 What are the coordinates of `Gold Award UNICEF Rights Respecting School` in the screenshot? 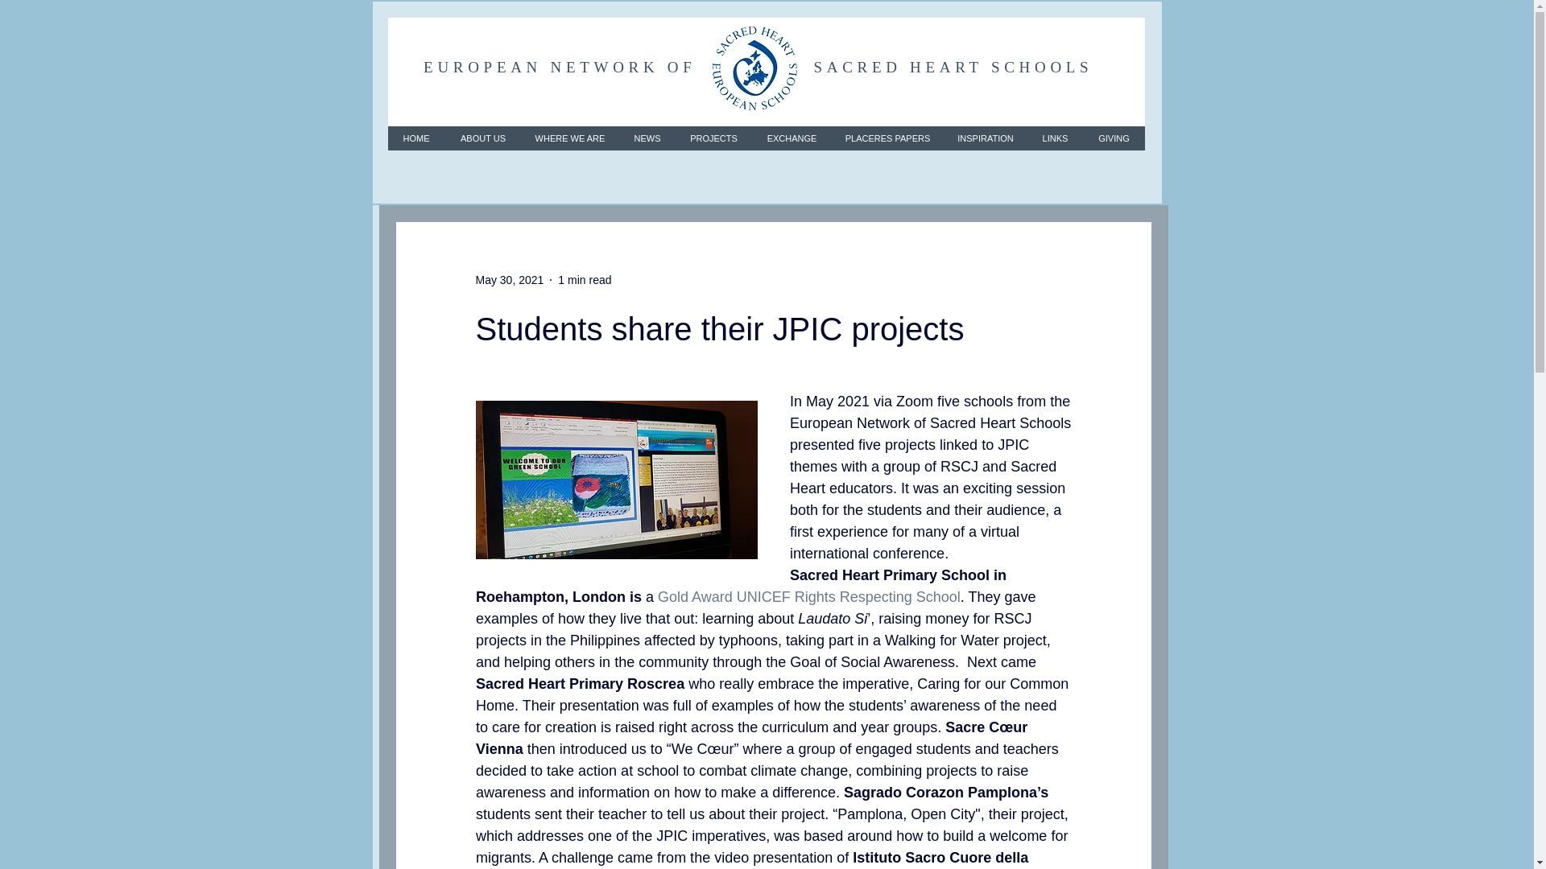 It's located at (808, 597).